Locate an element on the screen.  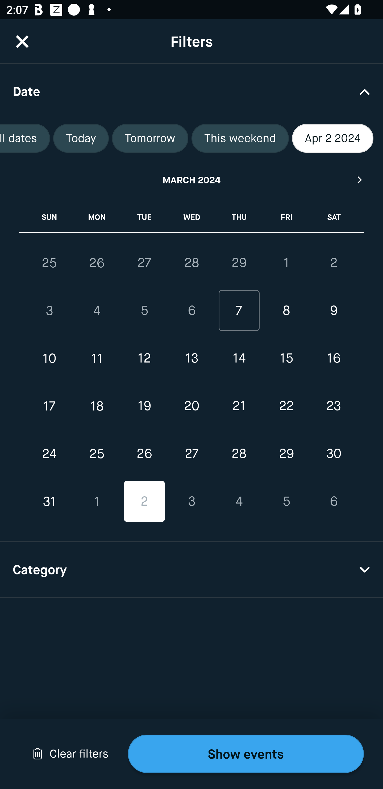
26 is located at coordinates (97, 263).